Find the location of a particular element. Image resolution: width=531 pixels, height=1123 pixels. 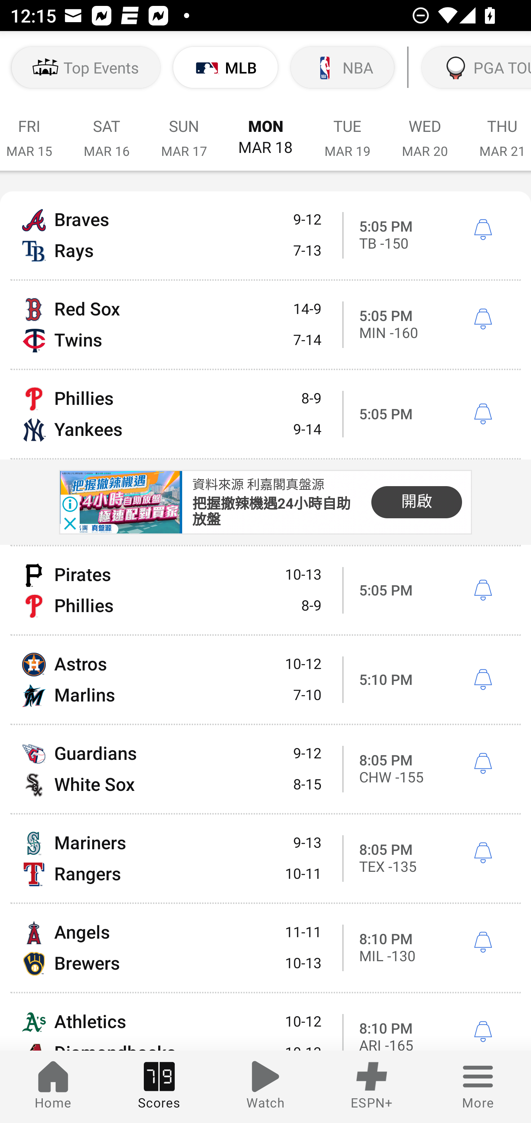

Braves 9-12 Rays 7-13 5:05 PM TB -150 í is located at coordinates (265, 235).